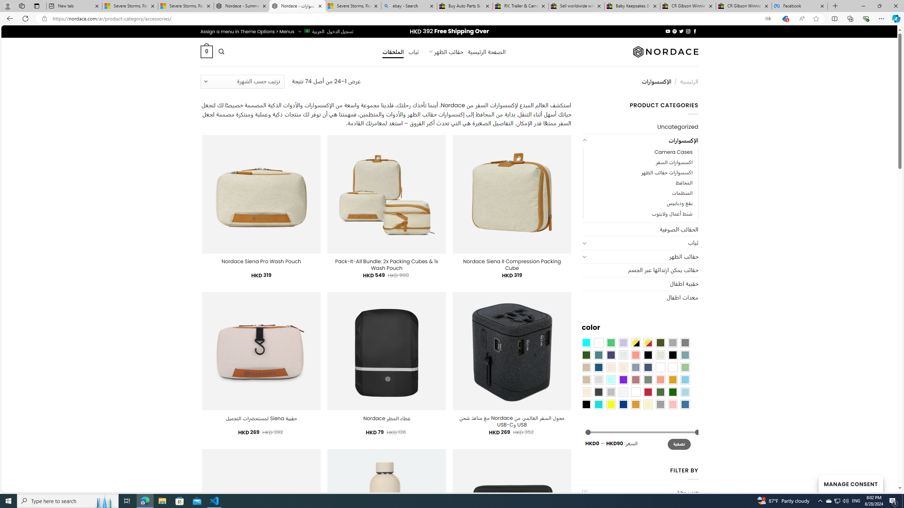 The height and width of the screenshot is (508, 904). Describe the element at coordinates (799, 6) in the screenshot. I see `Facebook` at that location.